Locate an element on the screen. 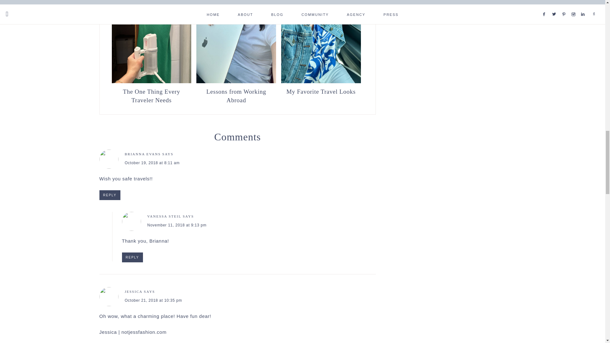  Permanent Link to The One Thing Every Traveler Needs is located at coordinates (151, 81).